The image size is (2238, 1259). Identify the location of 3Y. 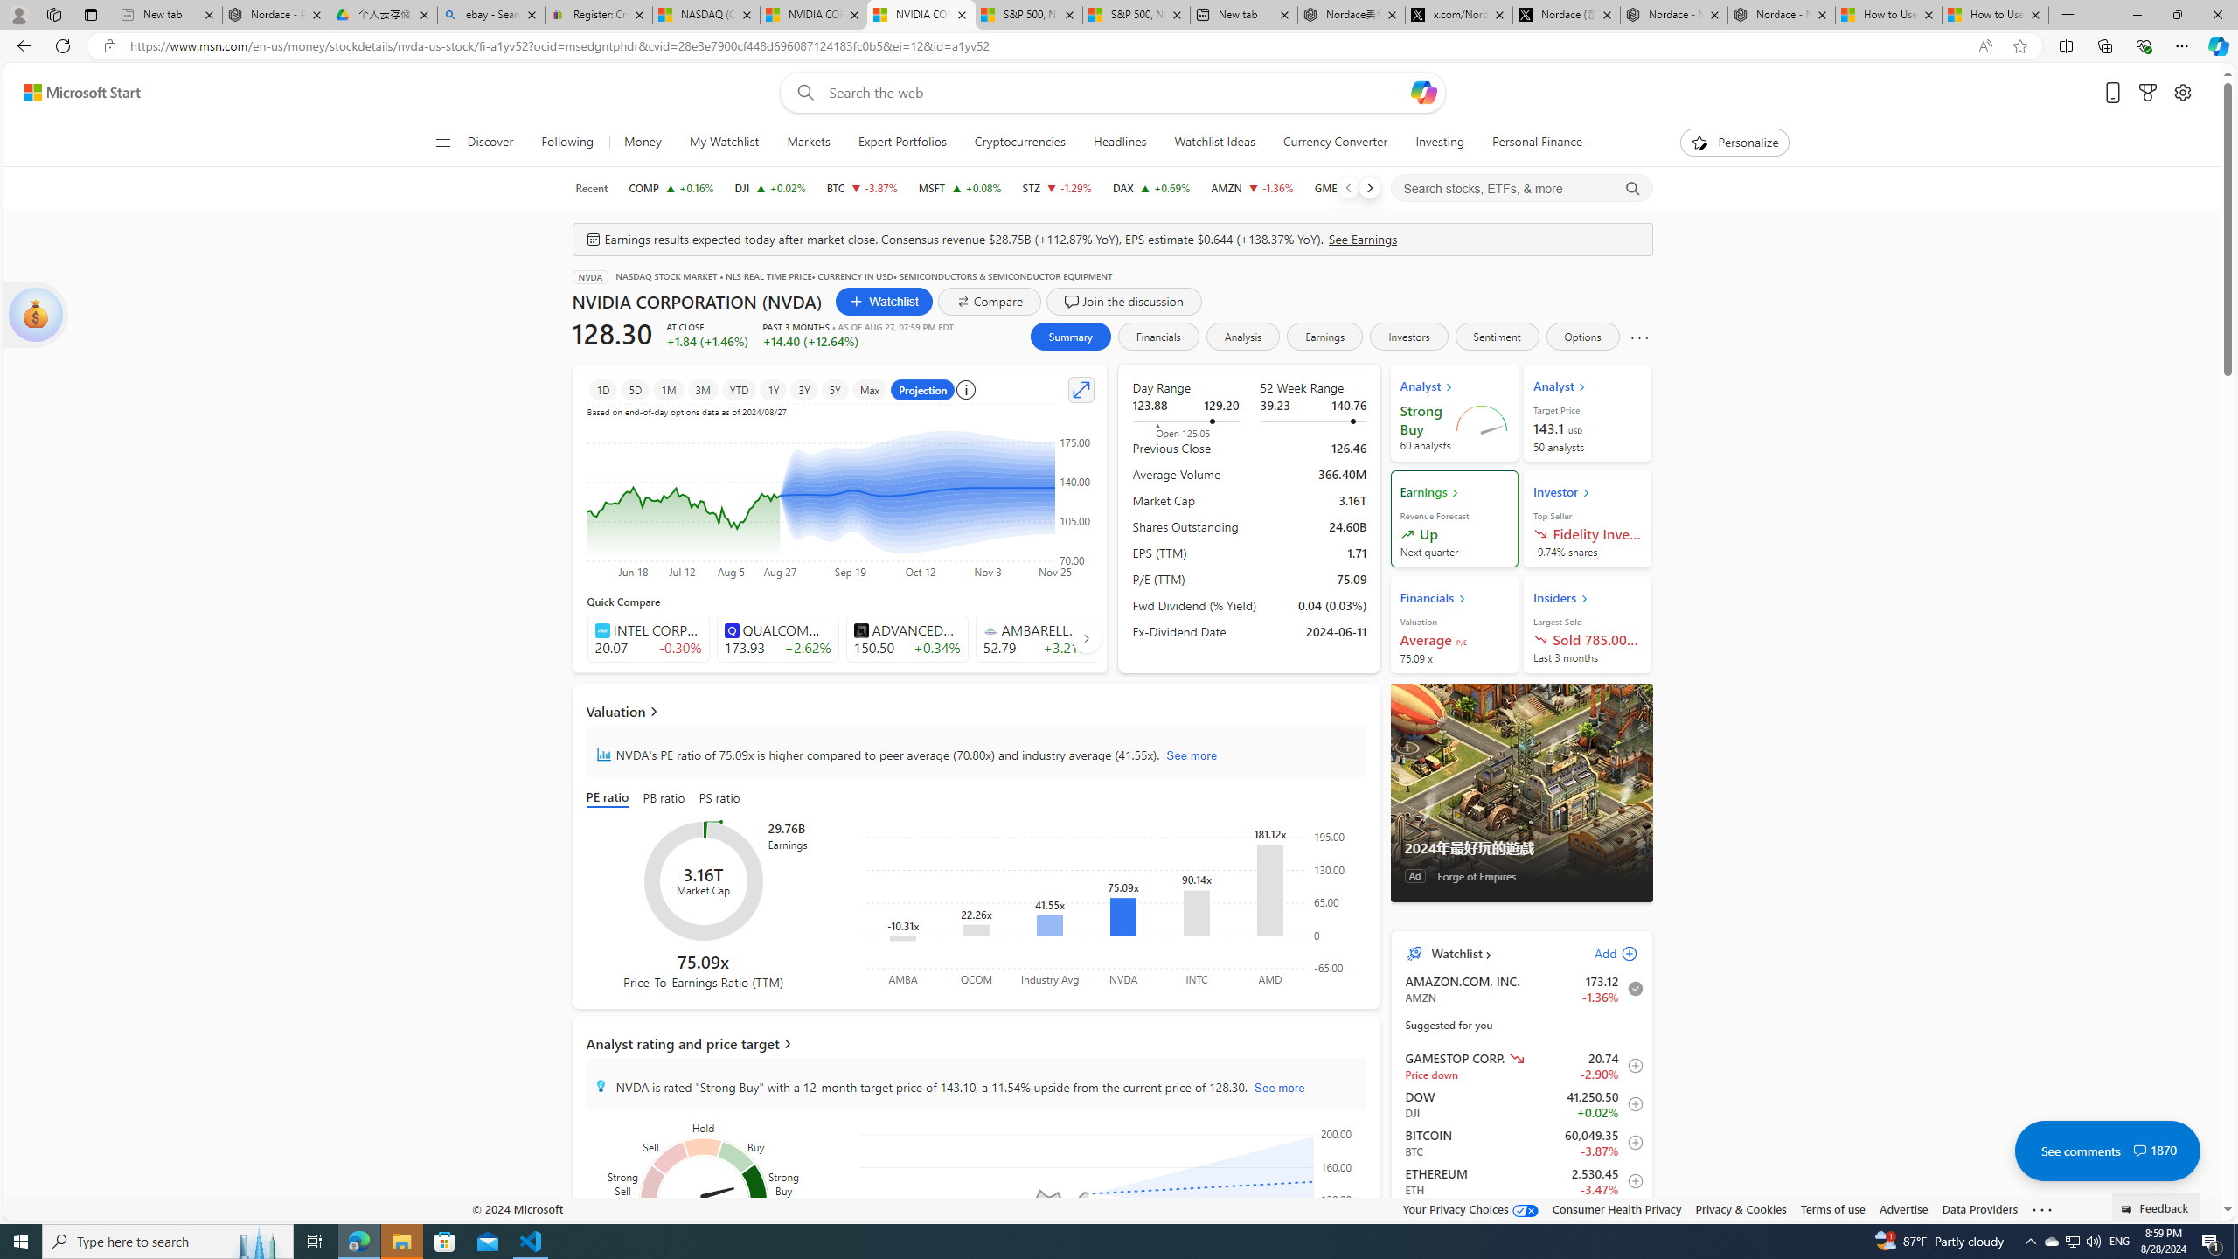
(804, 389).